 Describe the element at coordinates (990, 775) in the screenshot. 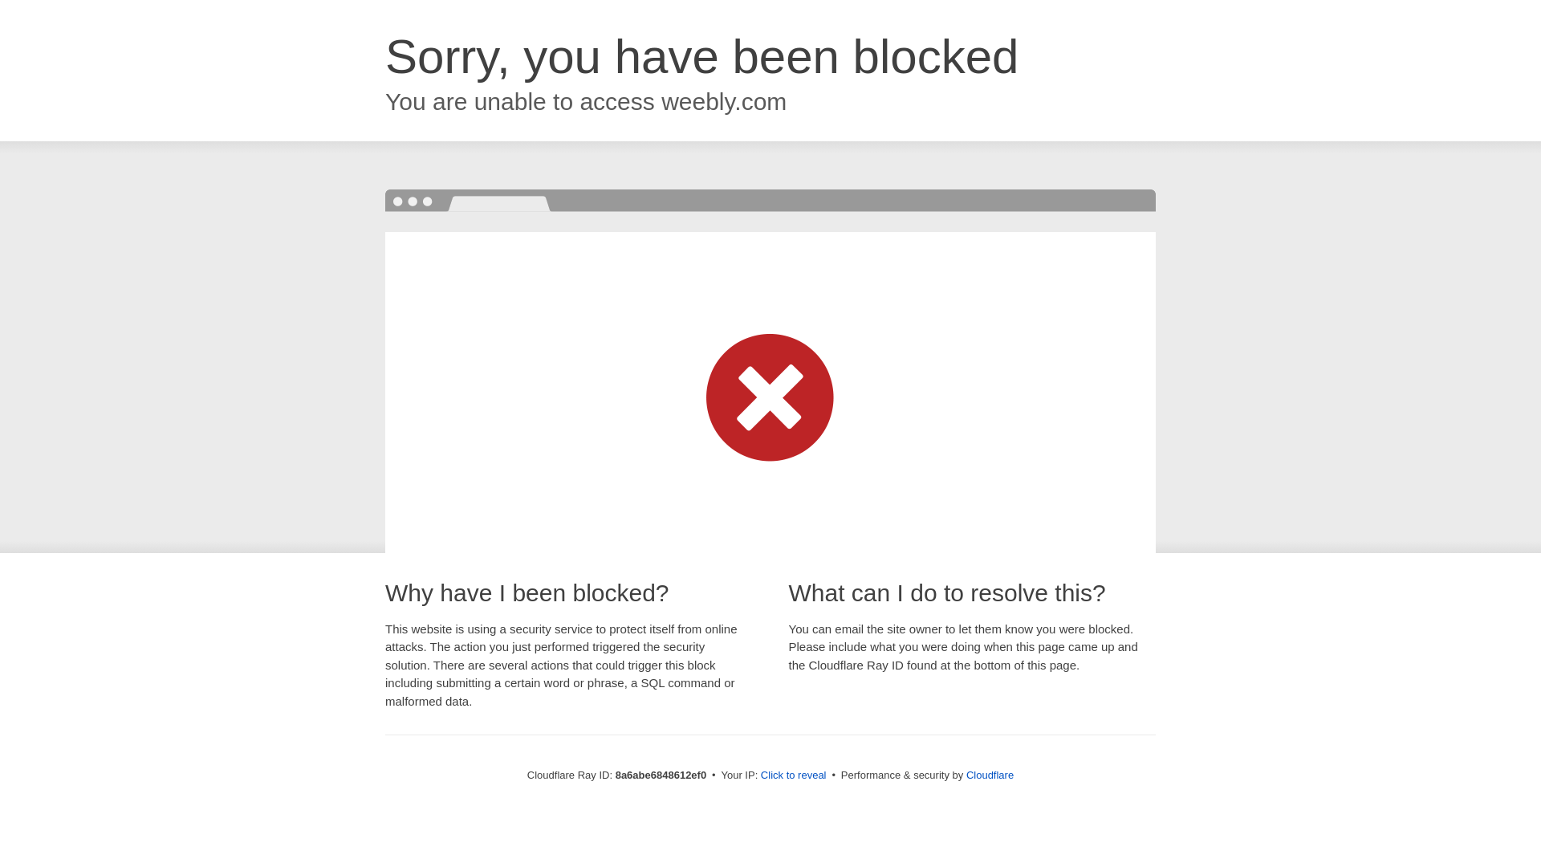

I see `Cloudflare` at that location.